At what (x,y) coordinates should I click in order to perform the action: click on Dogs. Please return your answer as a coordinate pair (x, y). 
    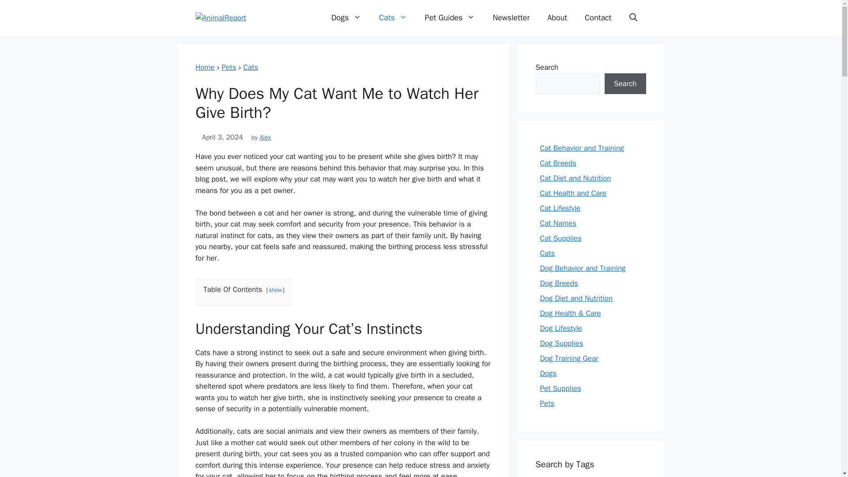
    Looking at the image, I should click on (346, 18).